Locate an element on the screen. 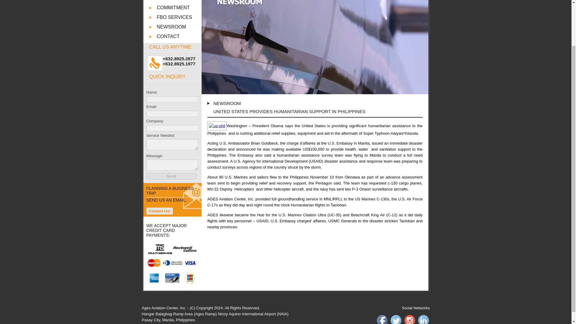 The width and height of the screenshot is (576, 324). NEWSROOM is located at coordinates (179, 27).